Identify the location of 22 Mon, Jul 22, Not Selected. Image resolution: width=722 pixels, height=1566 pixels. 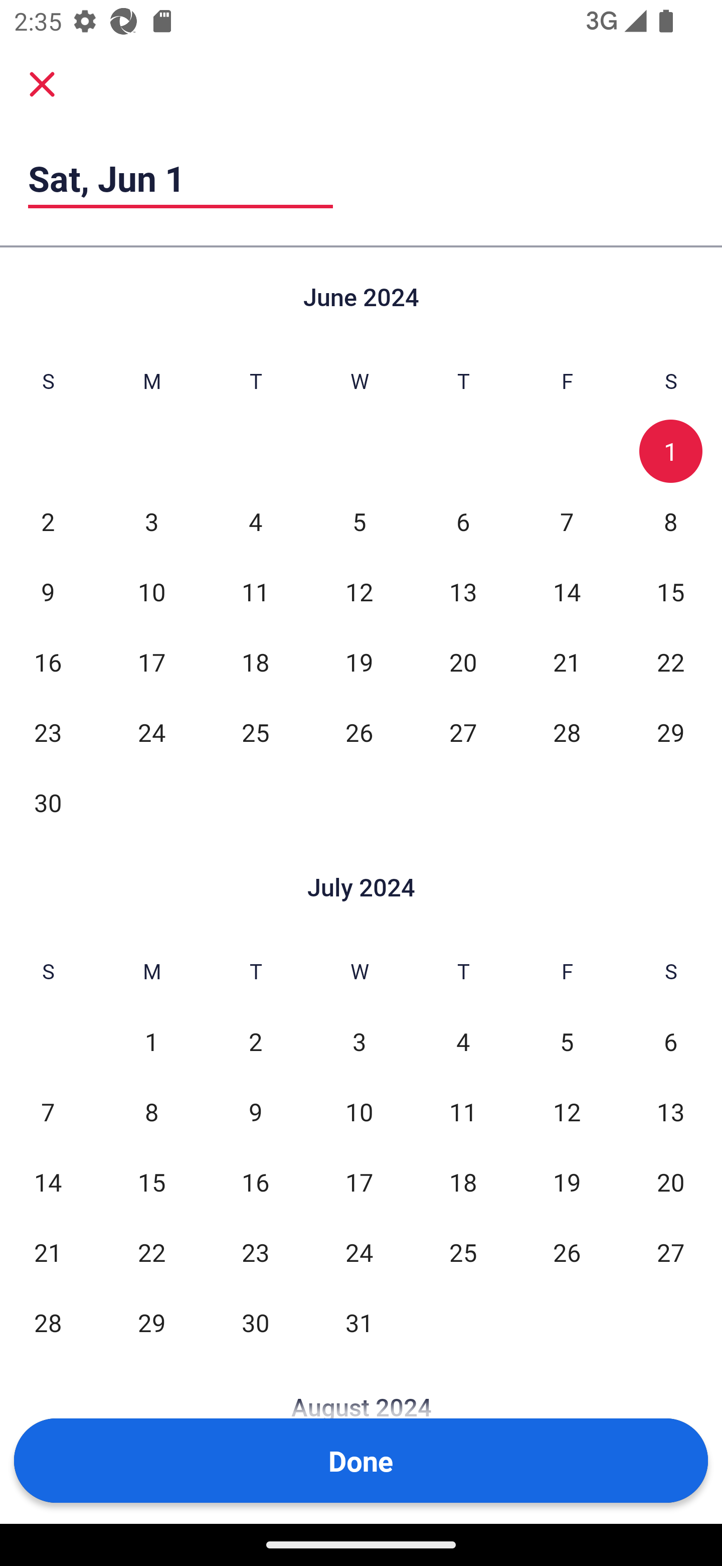
(151, 1252).